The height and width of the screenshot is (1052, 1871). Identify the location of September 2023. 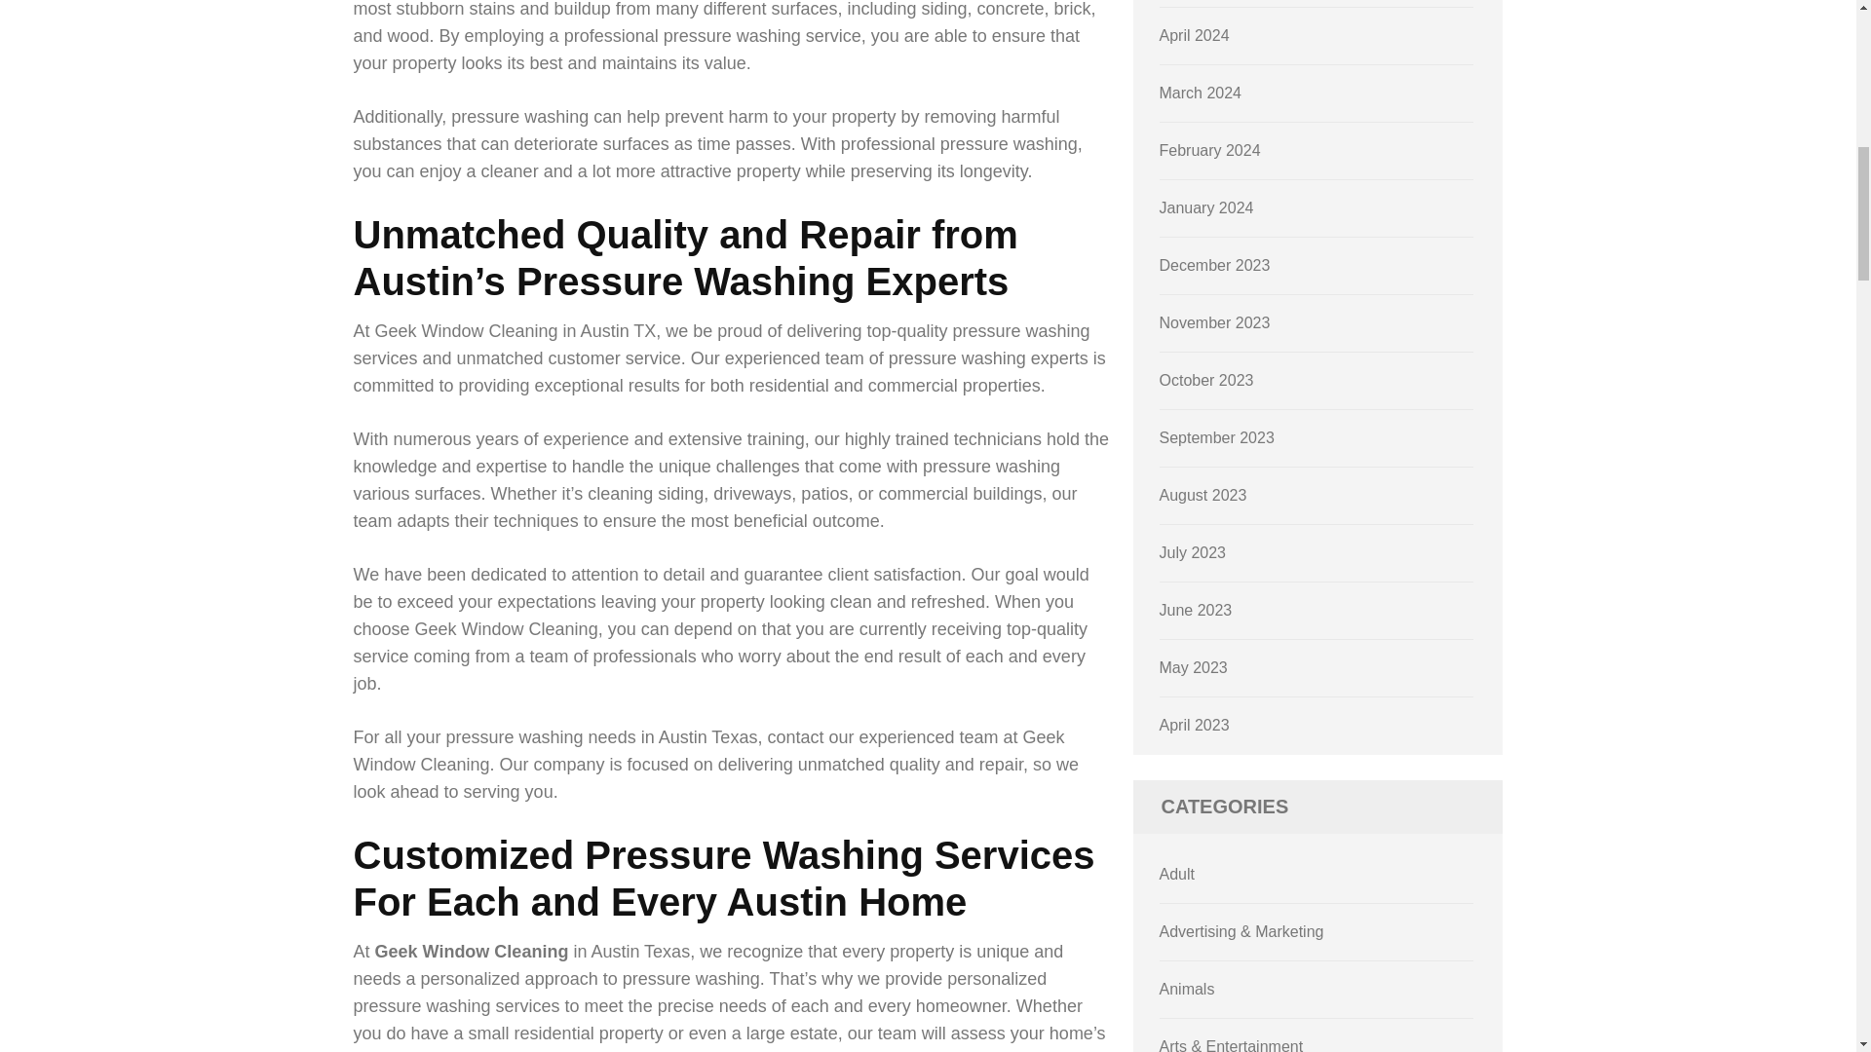
(1216, 436).